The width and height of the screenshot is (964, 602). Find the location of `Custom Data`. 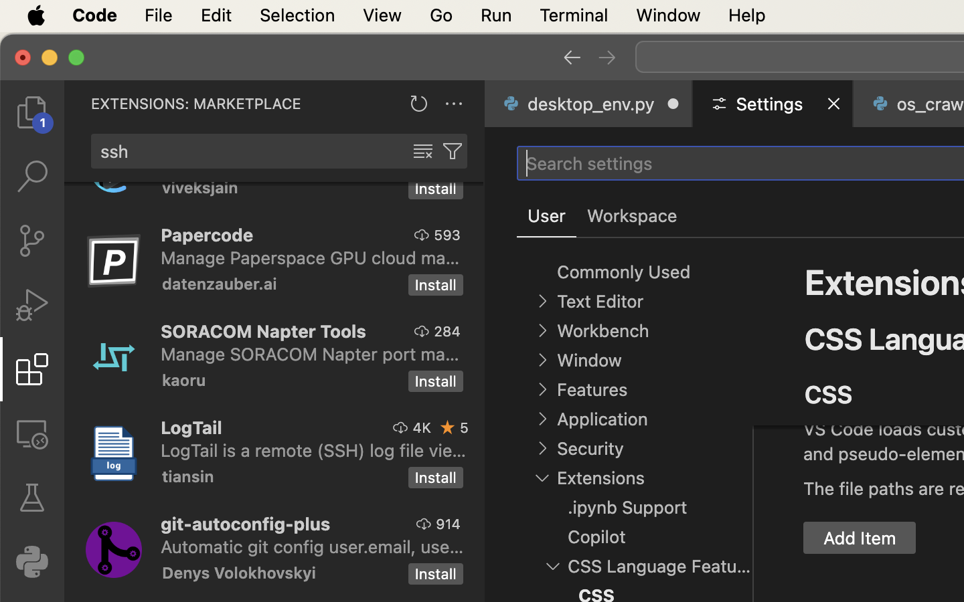

Custom Data is located at coordinates (858, 363).